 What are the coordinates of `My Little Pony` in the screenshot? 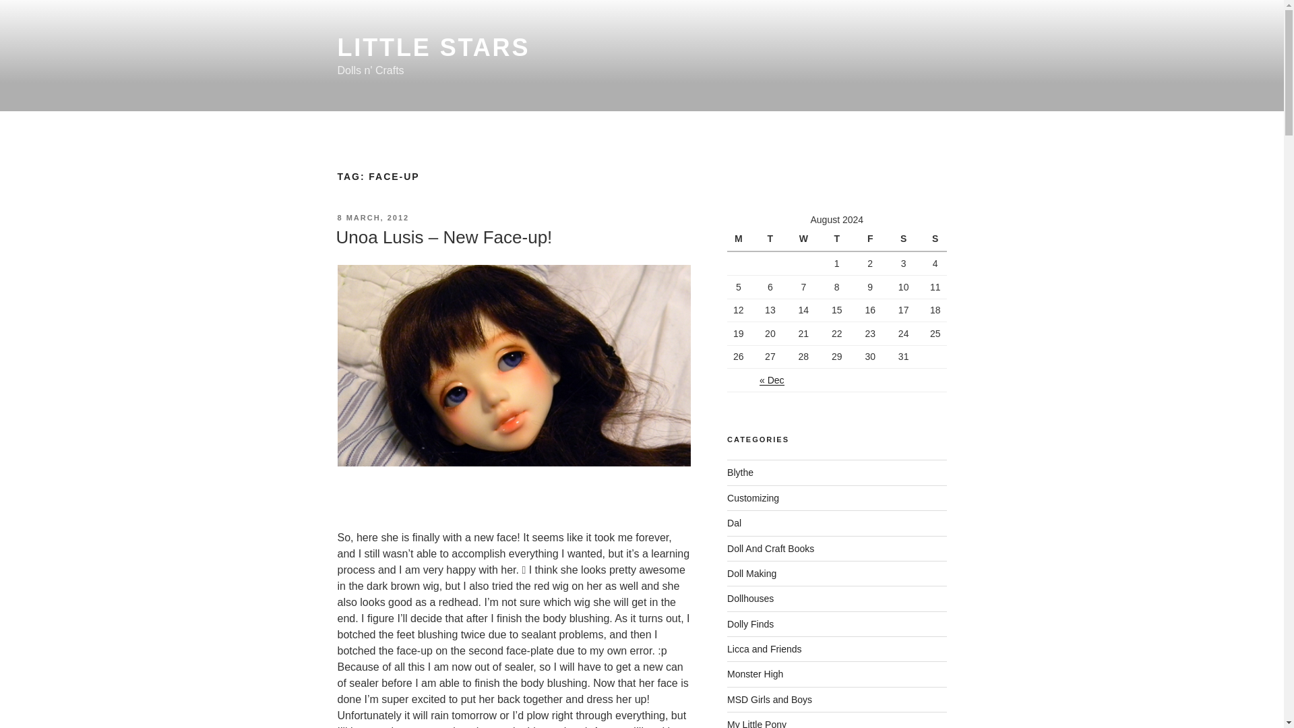 It's located at (757, 724).